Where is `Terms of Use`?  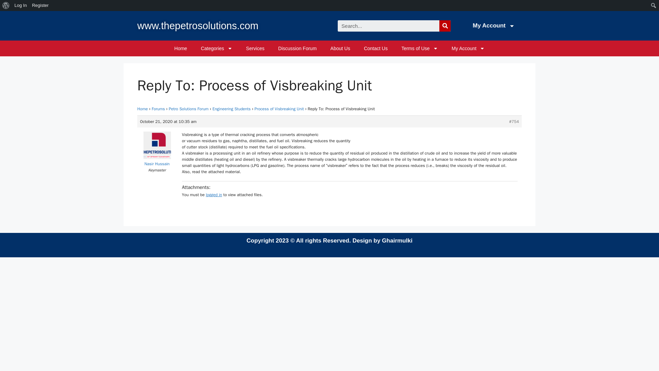
Terms of Use is located at coordinates (419, 48).